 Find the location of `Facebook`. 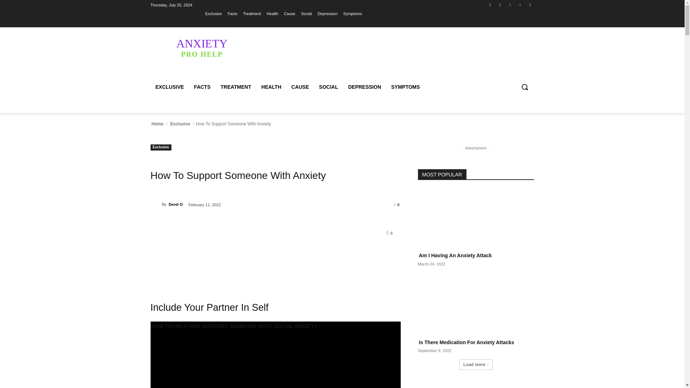

Facebook is located at coordinates (490, 5).